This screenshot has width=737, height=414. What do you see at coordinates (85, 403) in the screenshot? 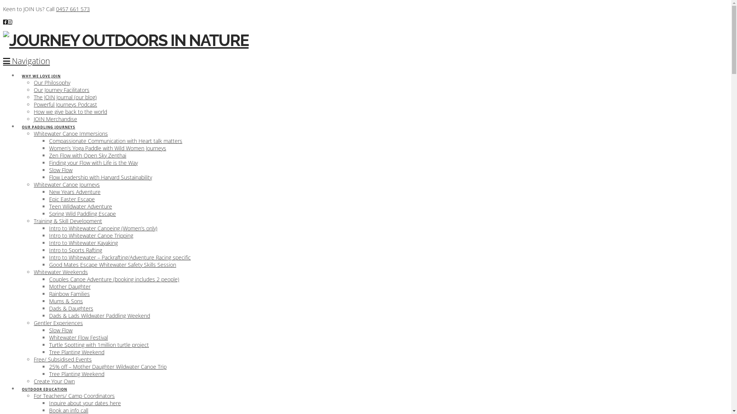
I see `Inquire about your dates here` at bounding box center [85, 403].